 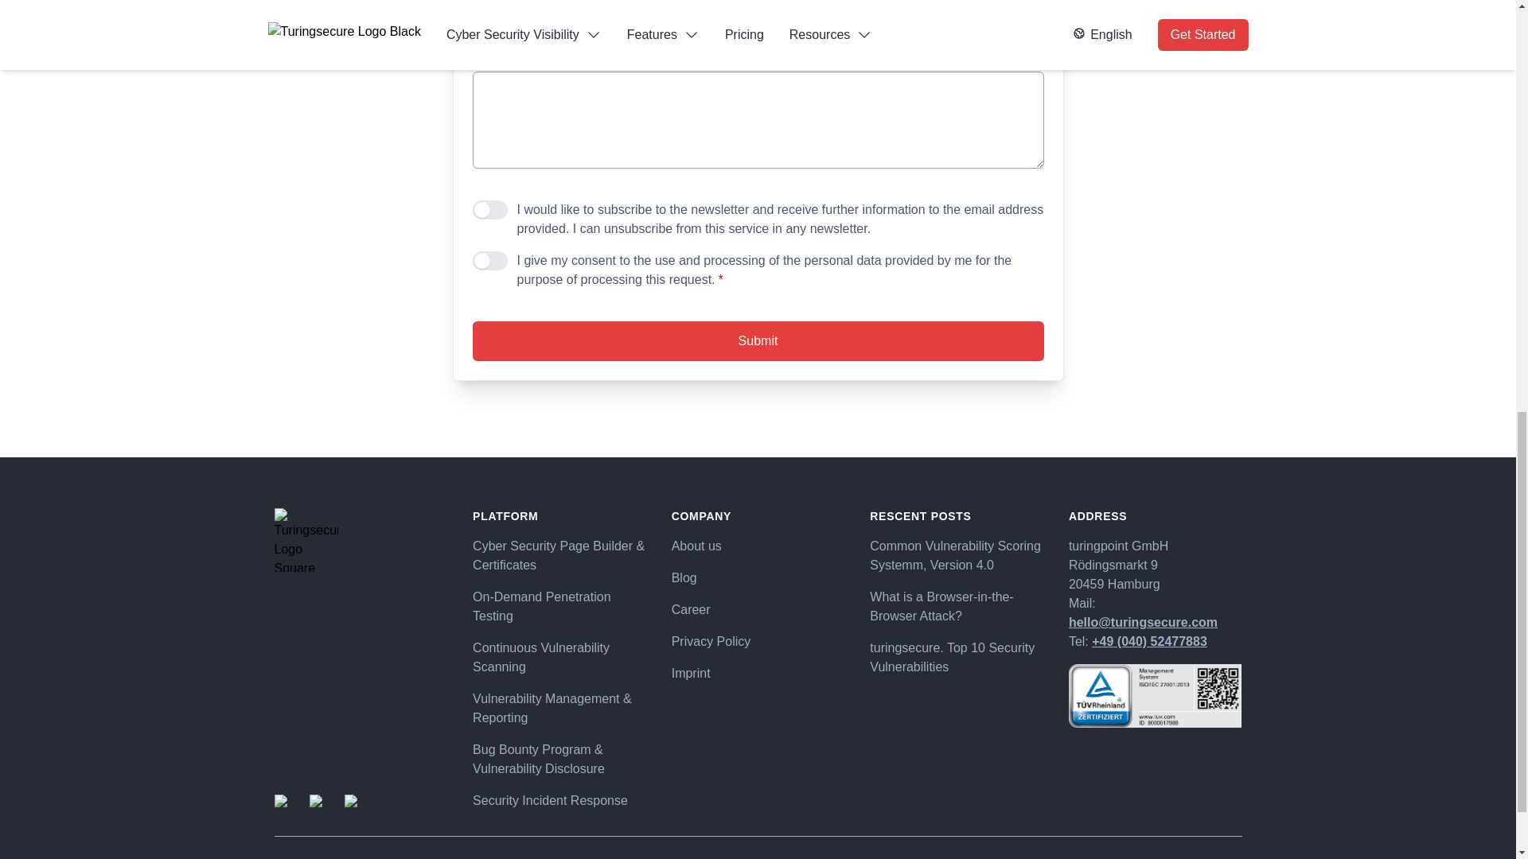 I want to click on On-Demand Penetration Testing, so click(x=559, y=606).